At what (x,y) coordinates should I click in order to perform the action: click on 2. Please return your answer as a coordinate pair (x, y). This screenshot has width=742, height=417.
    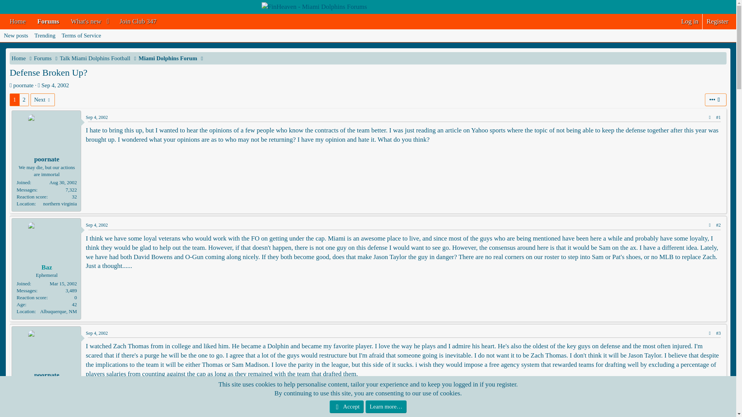
    Looking at the image, I should click on (24, 100).